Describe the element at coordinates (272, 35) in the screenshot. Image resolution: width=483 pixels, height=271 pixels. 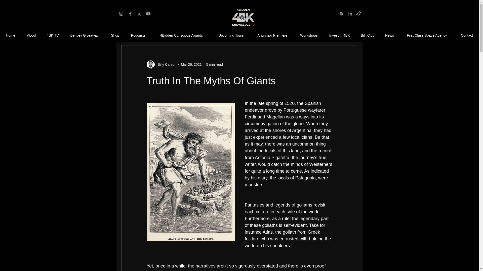
I see `Anunnaki Premiere` at that location.